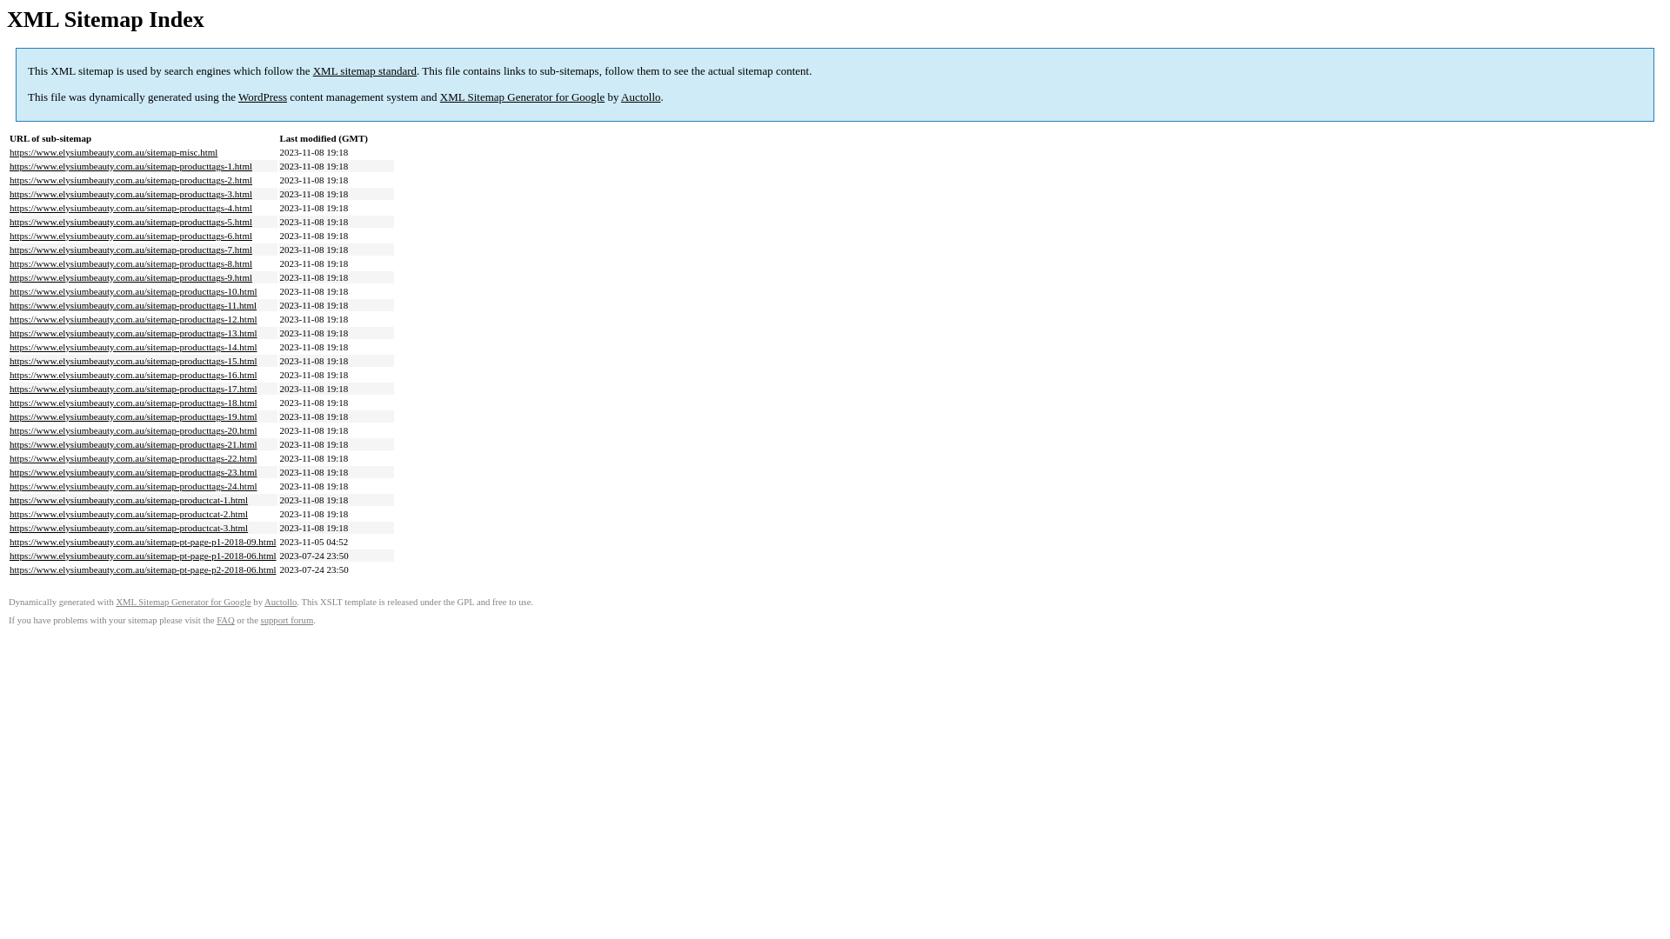  What do you see at coordinates (134, 403) in the screenshot?
I see `https://www.elysiumbeauty.com.au/sitemap-producttags-18.html` at bounding box center [134, 403].